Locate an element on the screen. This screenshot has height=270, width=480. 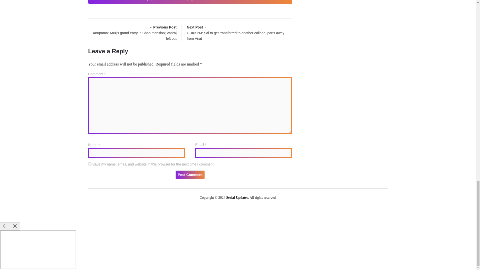
Imli is located at coordinates (124, 0).